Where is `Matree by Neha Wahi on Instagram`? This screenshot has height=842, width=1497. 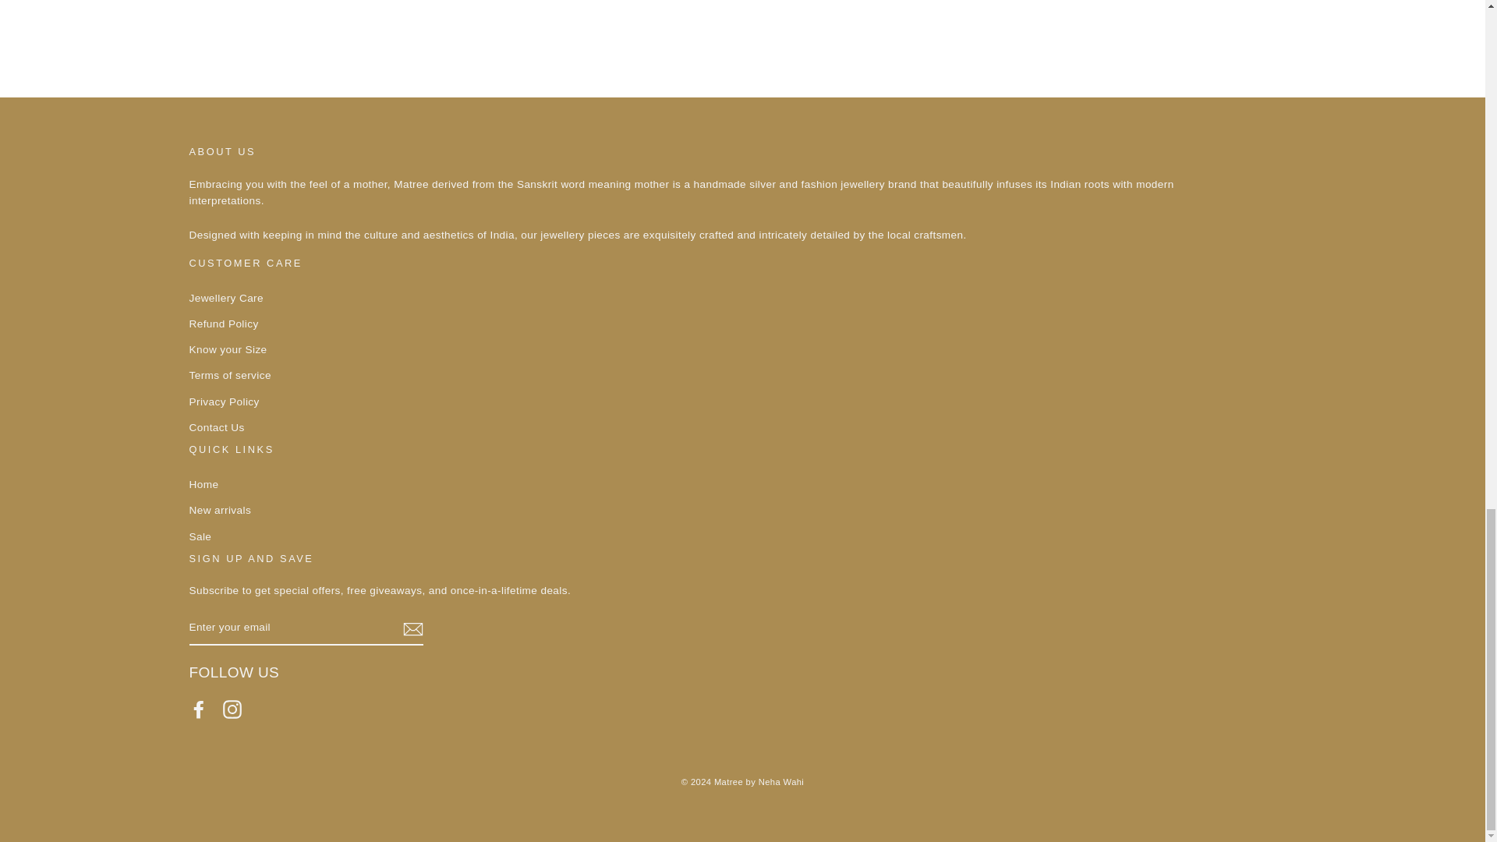
Matree by Neha Wahi on Instagram is located at coordinates (232, 709).